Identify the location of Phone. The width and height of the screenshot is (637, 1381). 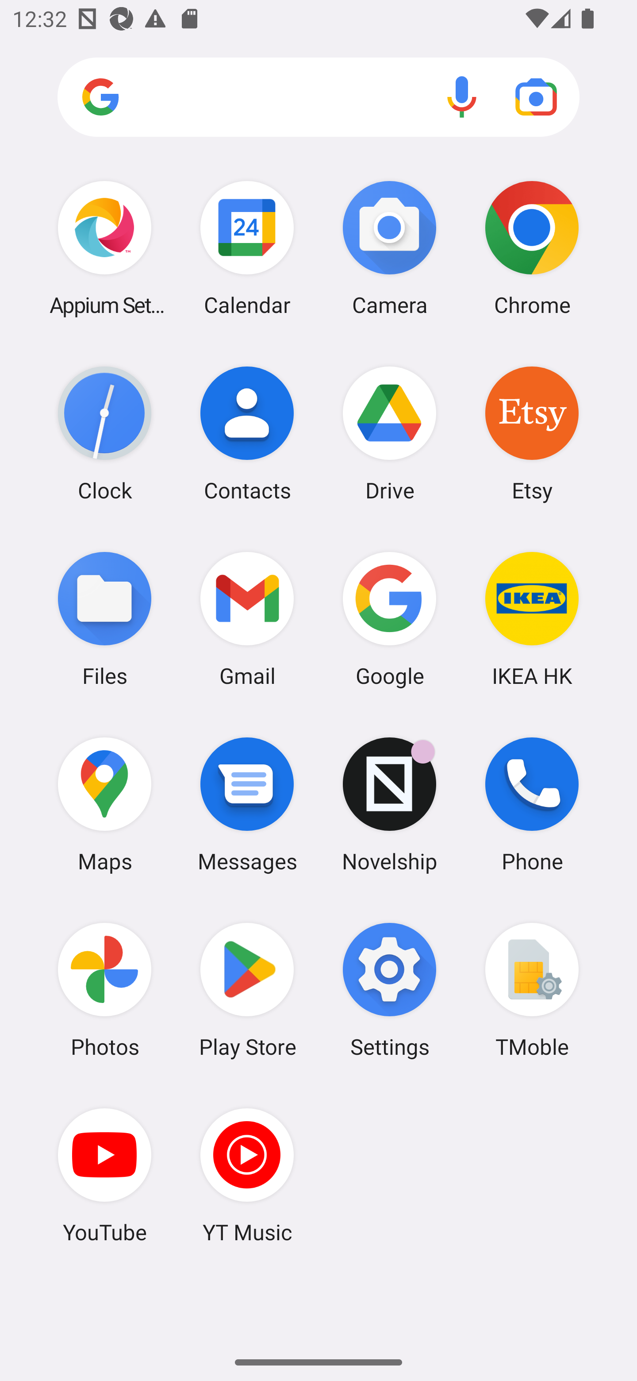
(532, 804).